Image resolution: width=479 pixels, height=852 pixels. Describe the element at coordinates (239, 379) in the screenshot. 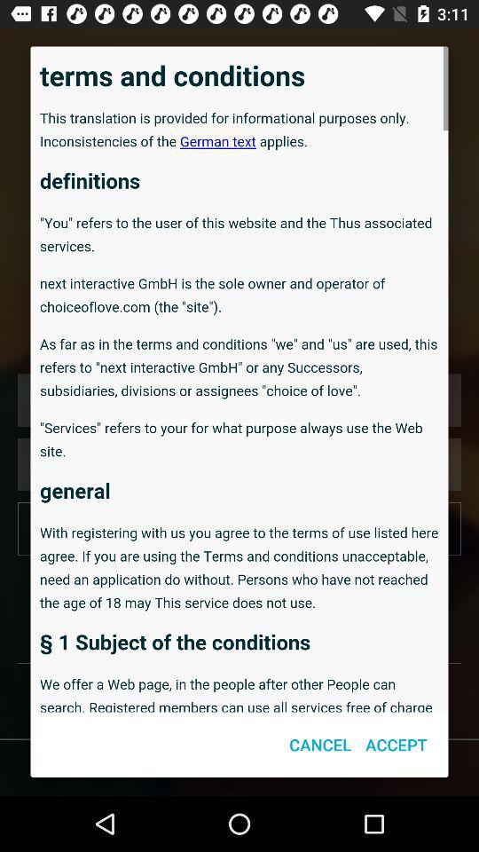

I see `advertisement` at that location.